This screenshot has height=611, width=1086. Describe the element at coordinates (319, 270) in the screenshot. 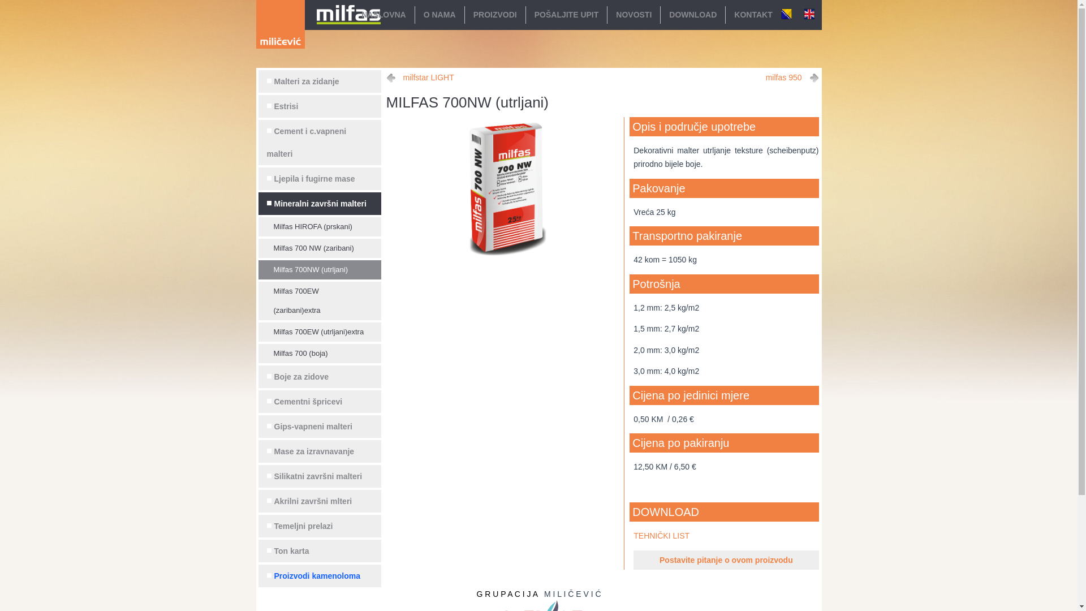

I see `Milfas 700NW (utrljani)` at that location.